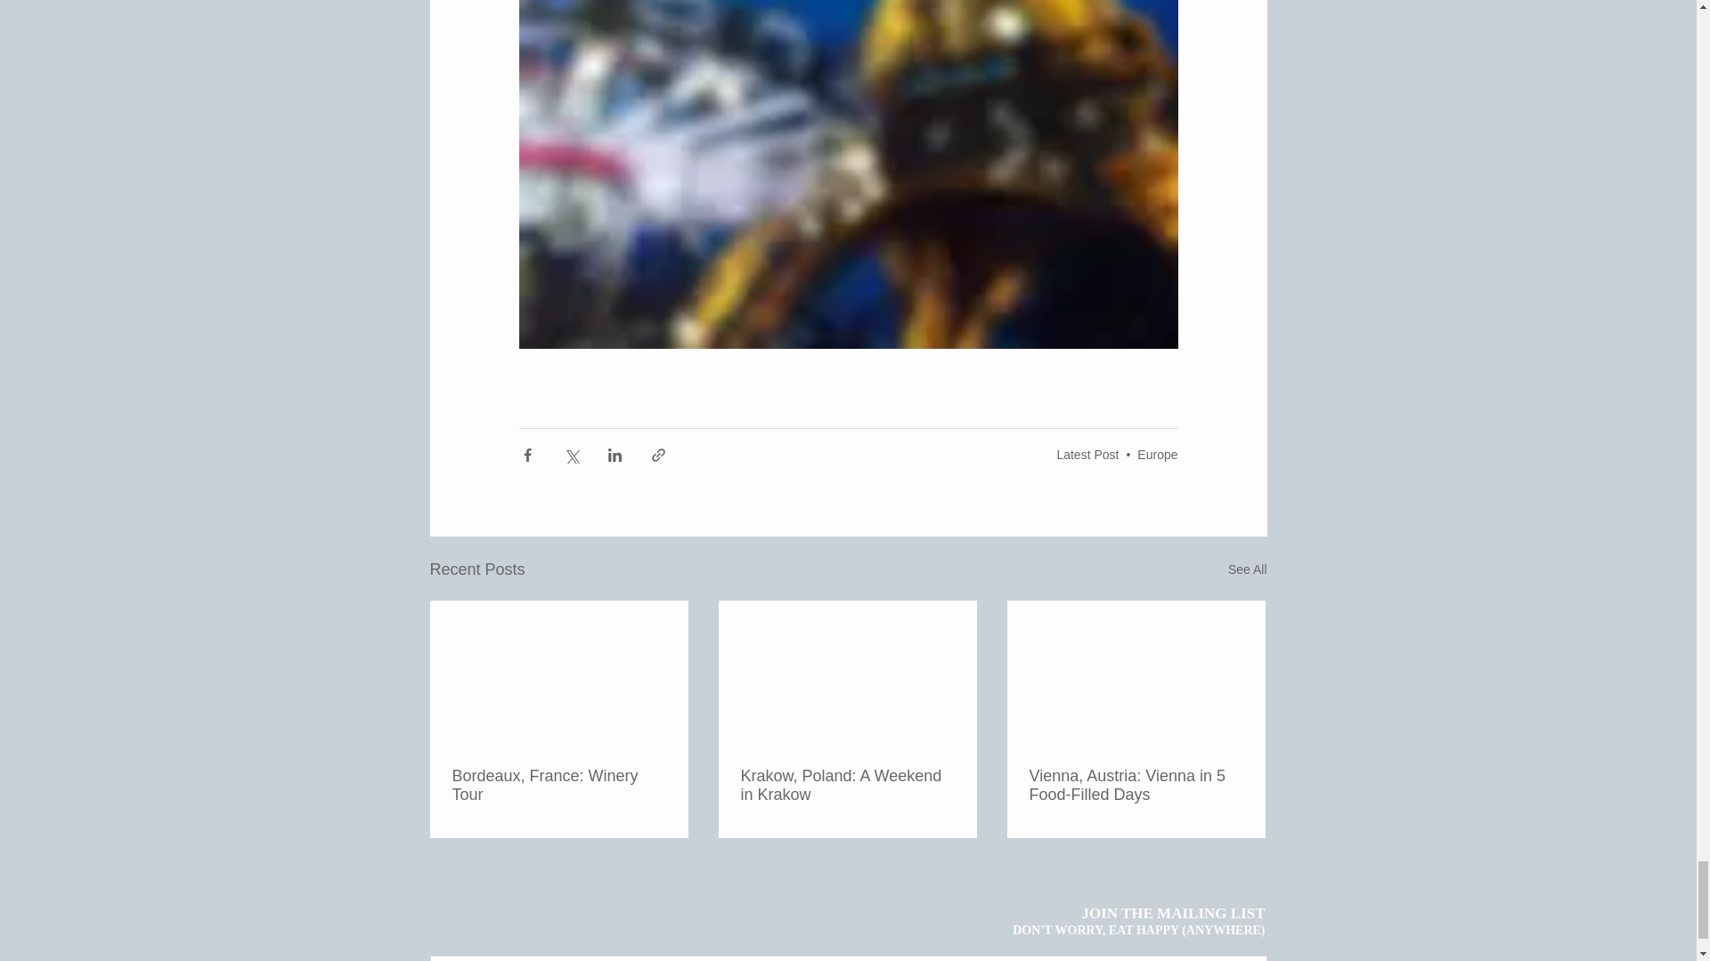 The image size is (1710, 961). I want to click on Vienna, Austria: Vienna in 5 Food-Filled Days, so click(1136, 785).